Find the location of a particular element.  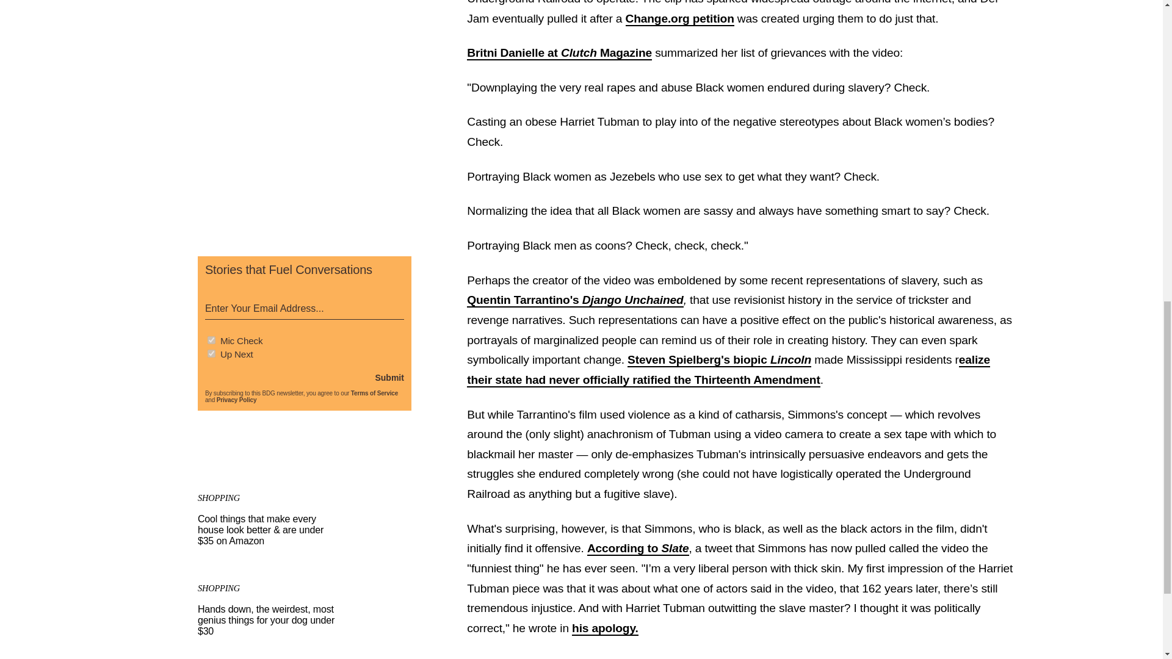

Lincoln is located at coordinates (790, 360).